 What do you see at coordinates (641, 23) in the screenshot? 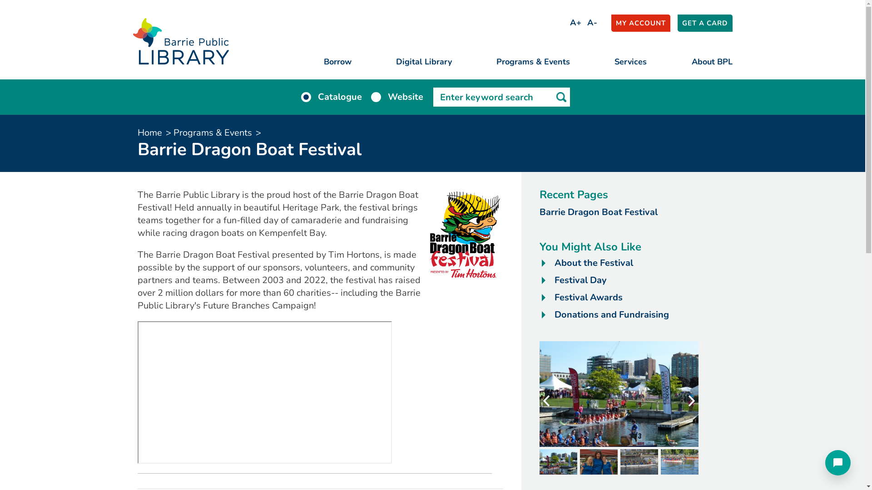
I see `MY ACCOUNT` at bounding box center [641, 23].